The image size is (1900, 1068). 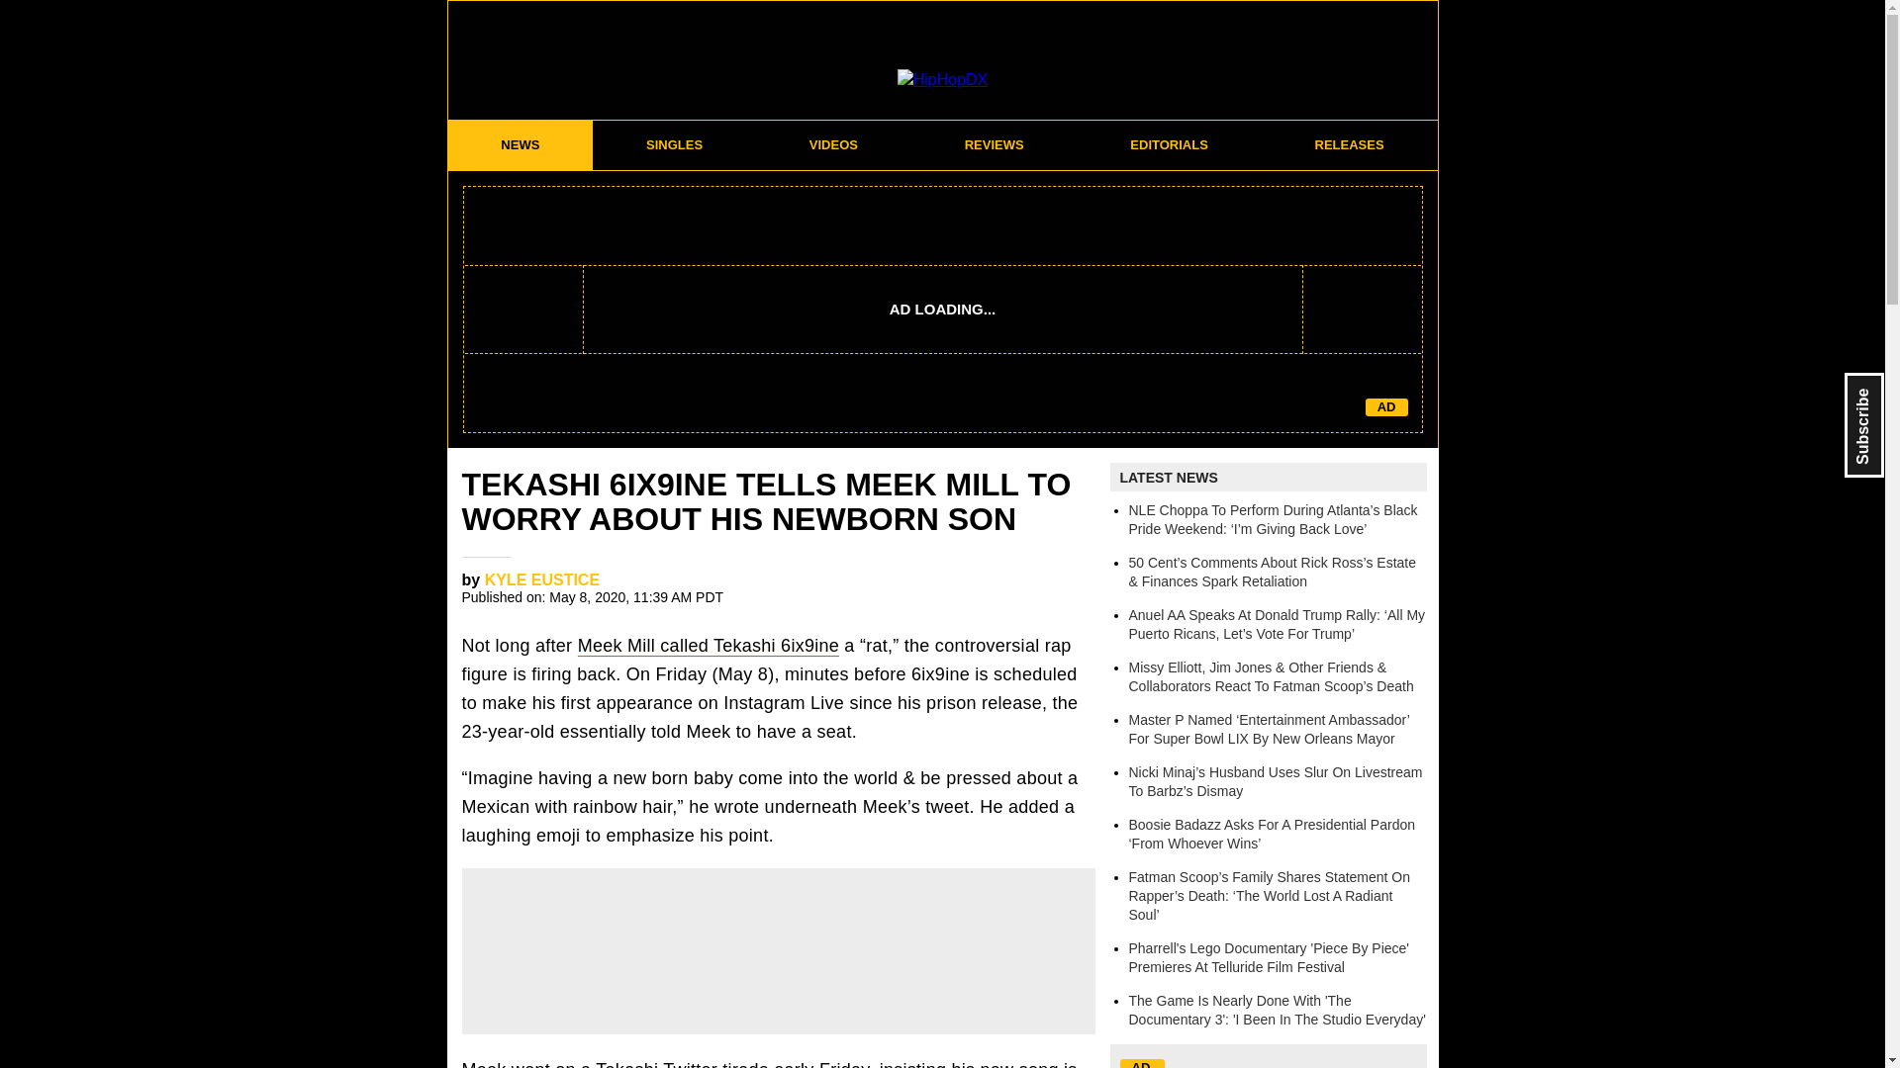 I want to click on 11, so click(x=1058, y=585).